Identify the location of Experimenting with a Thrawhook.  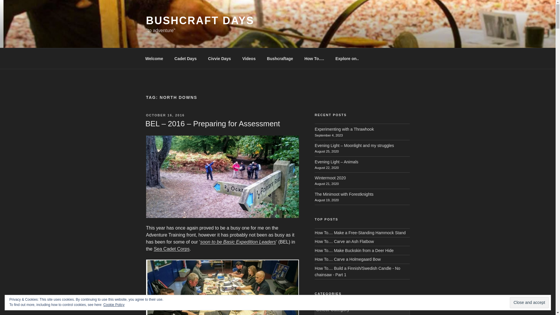
(344, 129).